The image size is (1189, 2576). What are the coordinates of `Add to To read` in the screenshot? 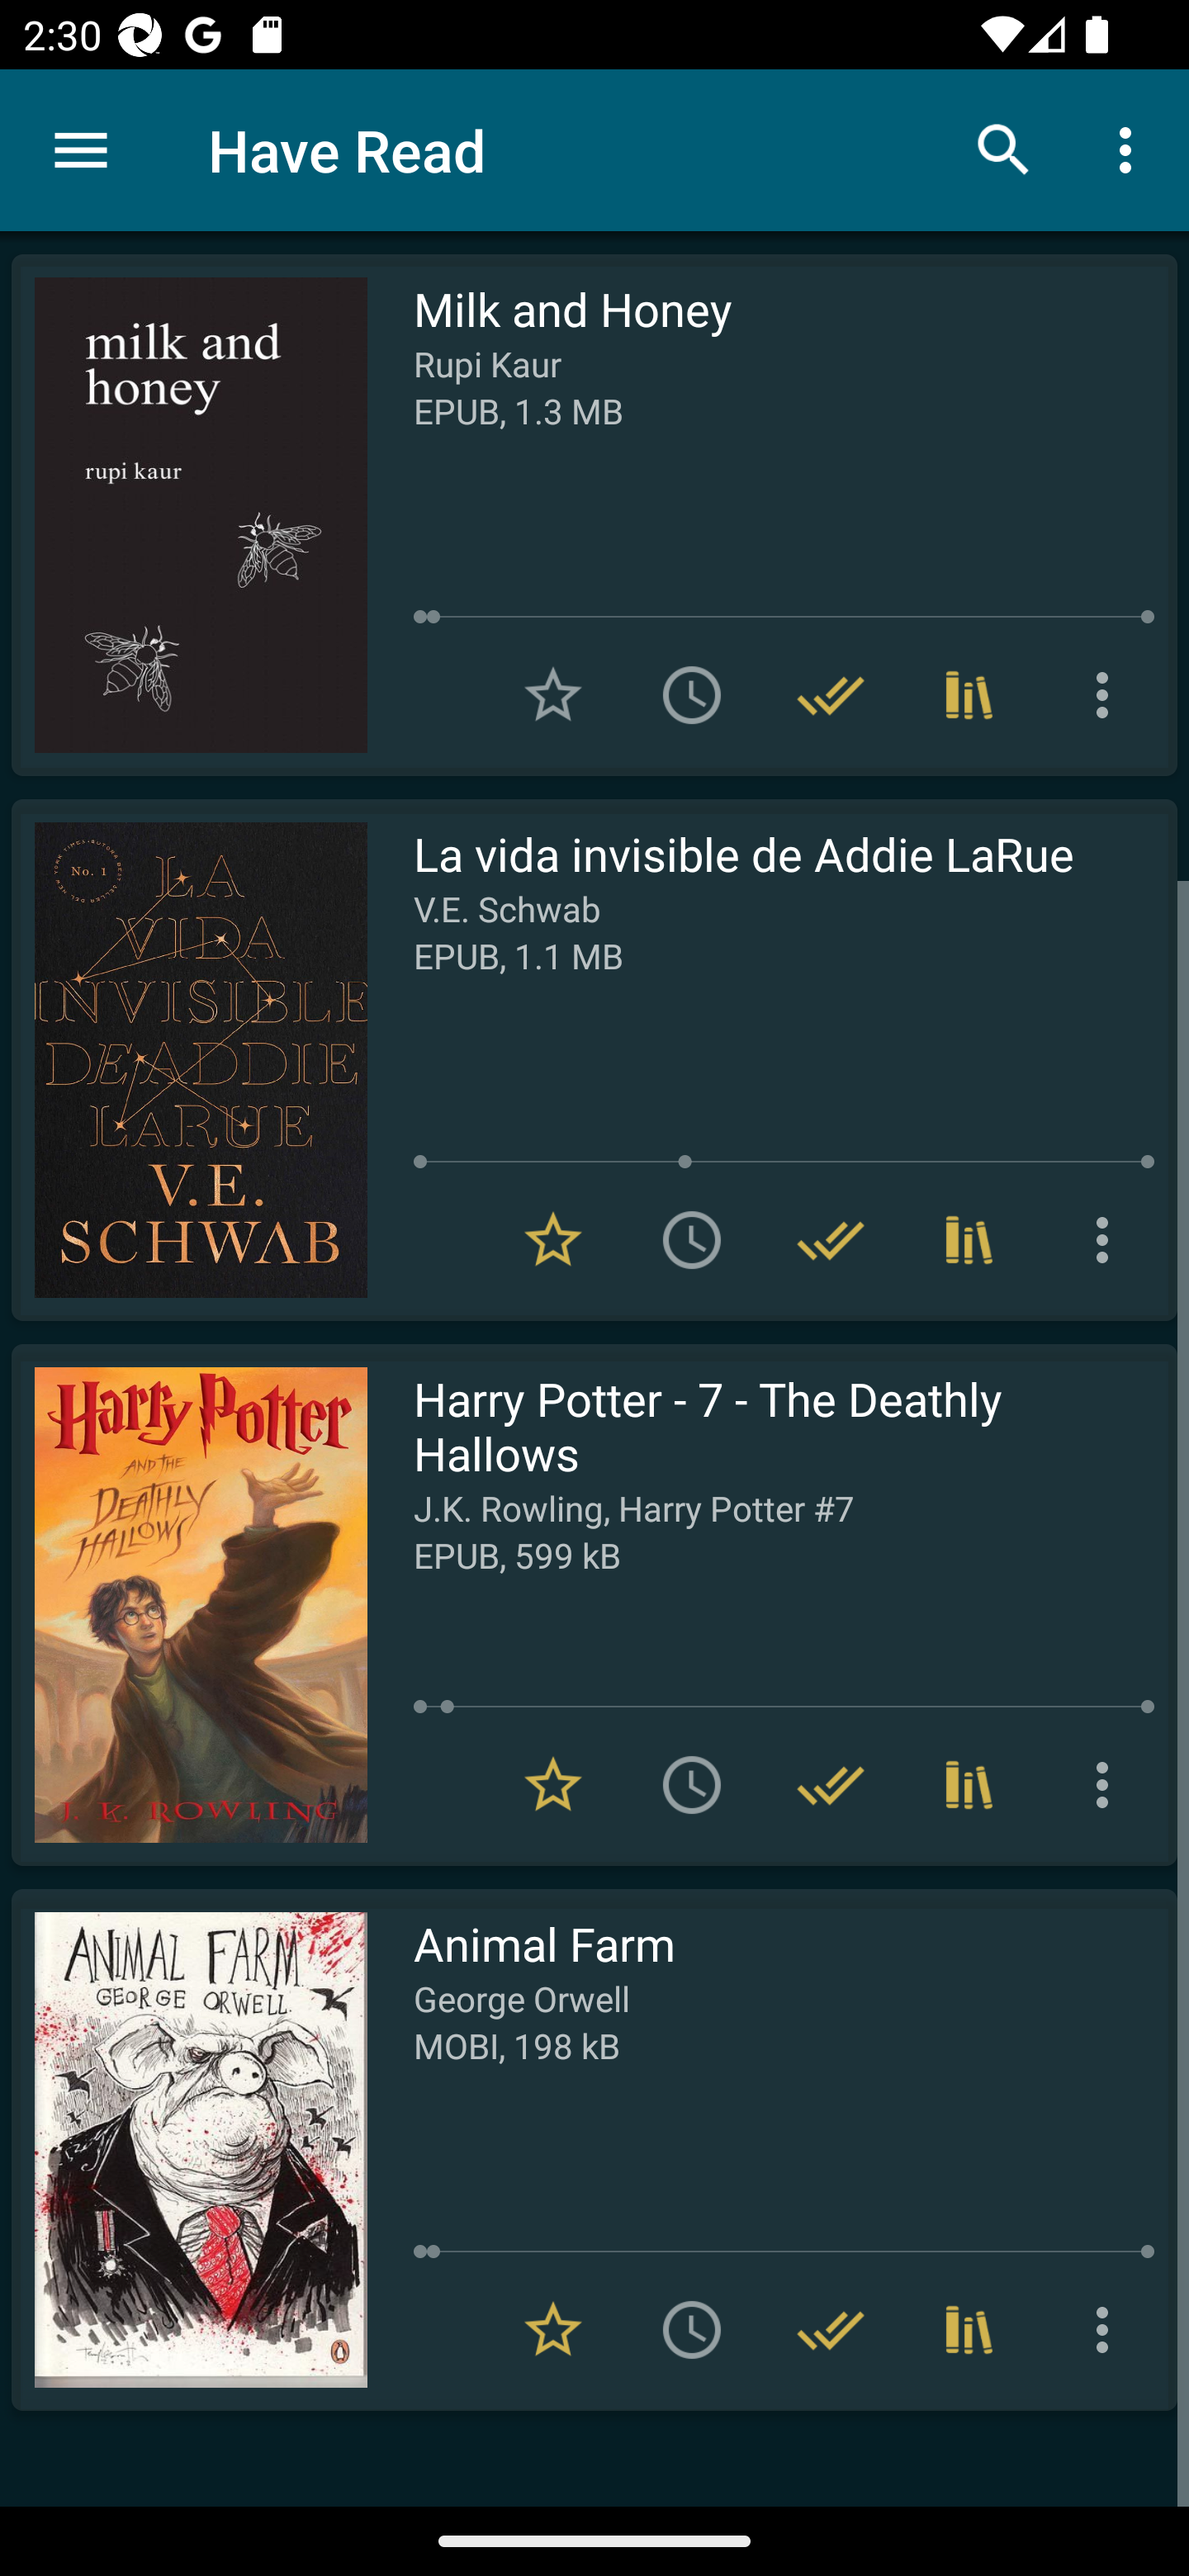 It's located at (692, 2330).